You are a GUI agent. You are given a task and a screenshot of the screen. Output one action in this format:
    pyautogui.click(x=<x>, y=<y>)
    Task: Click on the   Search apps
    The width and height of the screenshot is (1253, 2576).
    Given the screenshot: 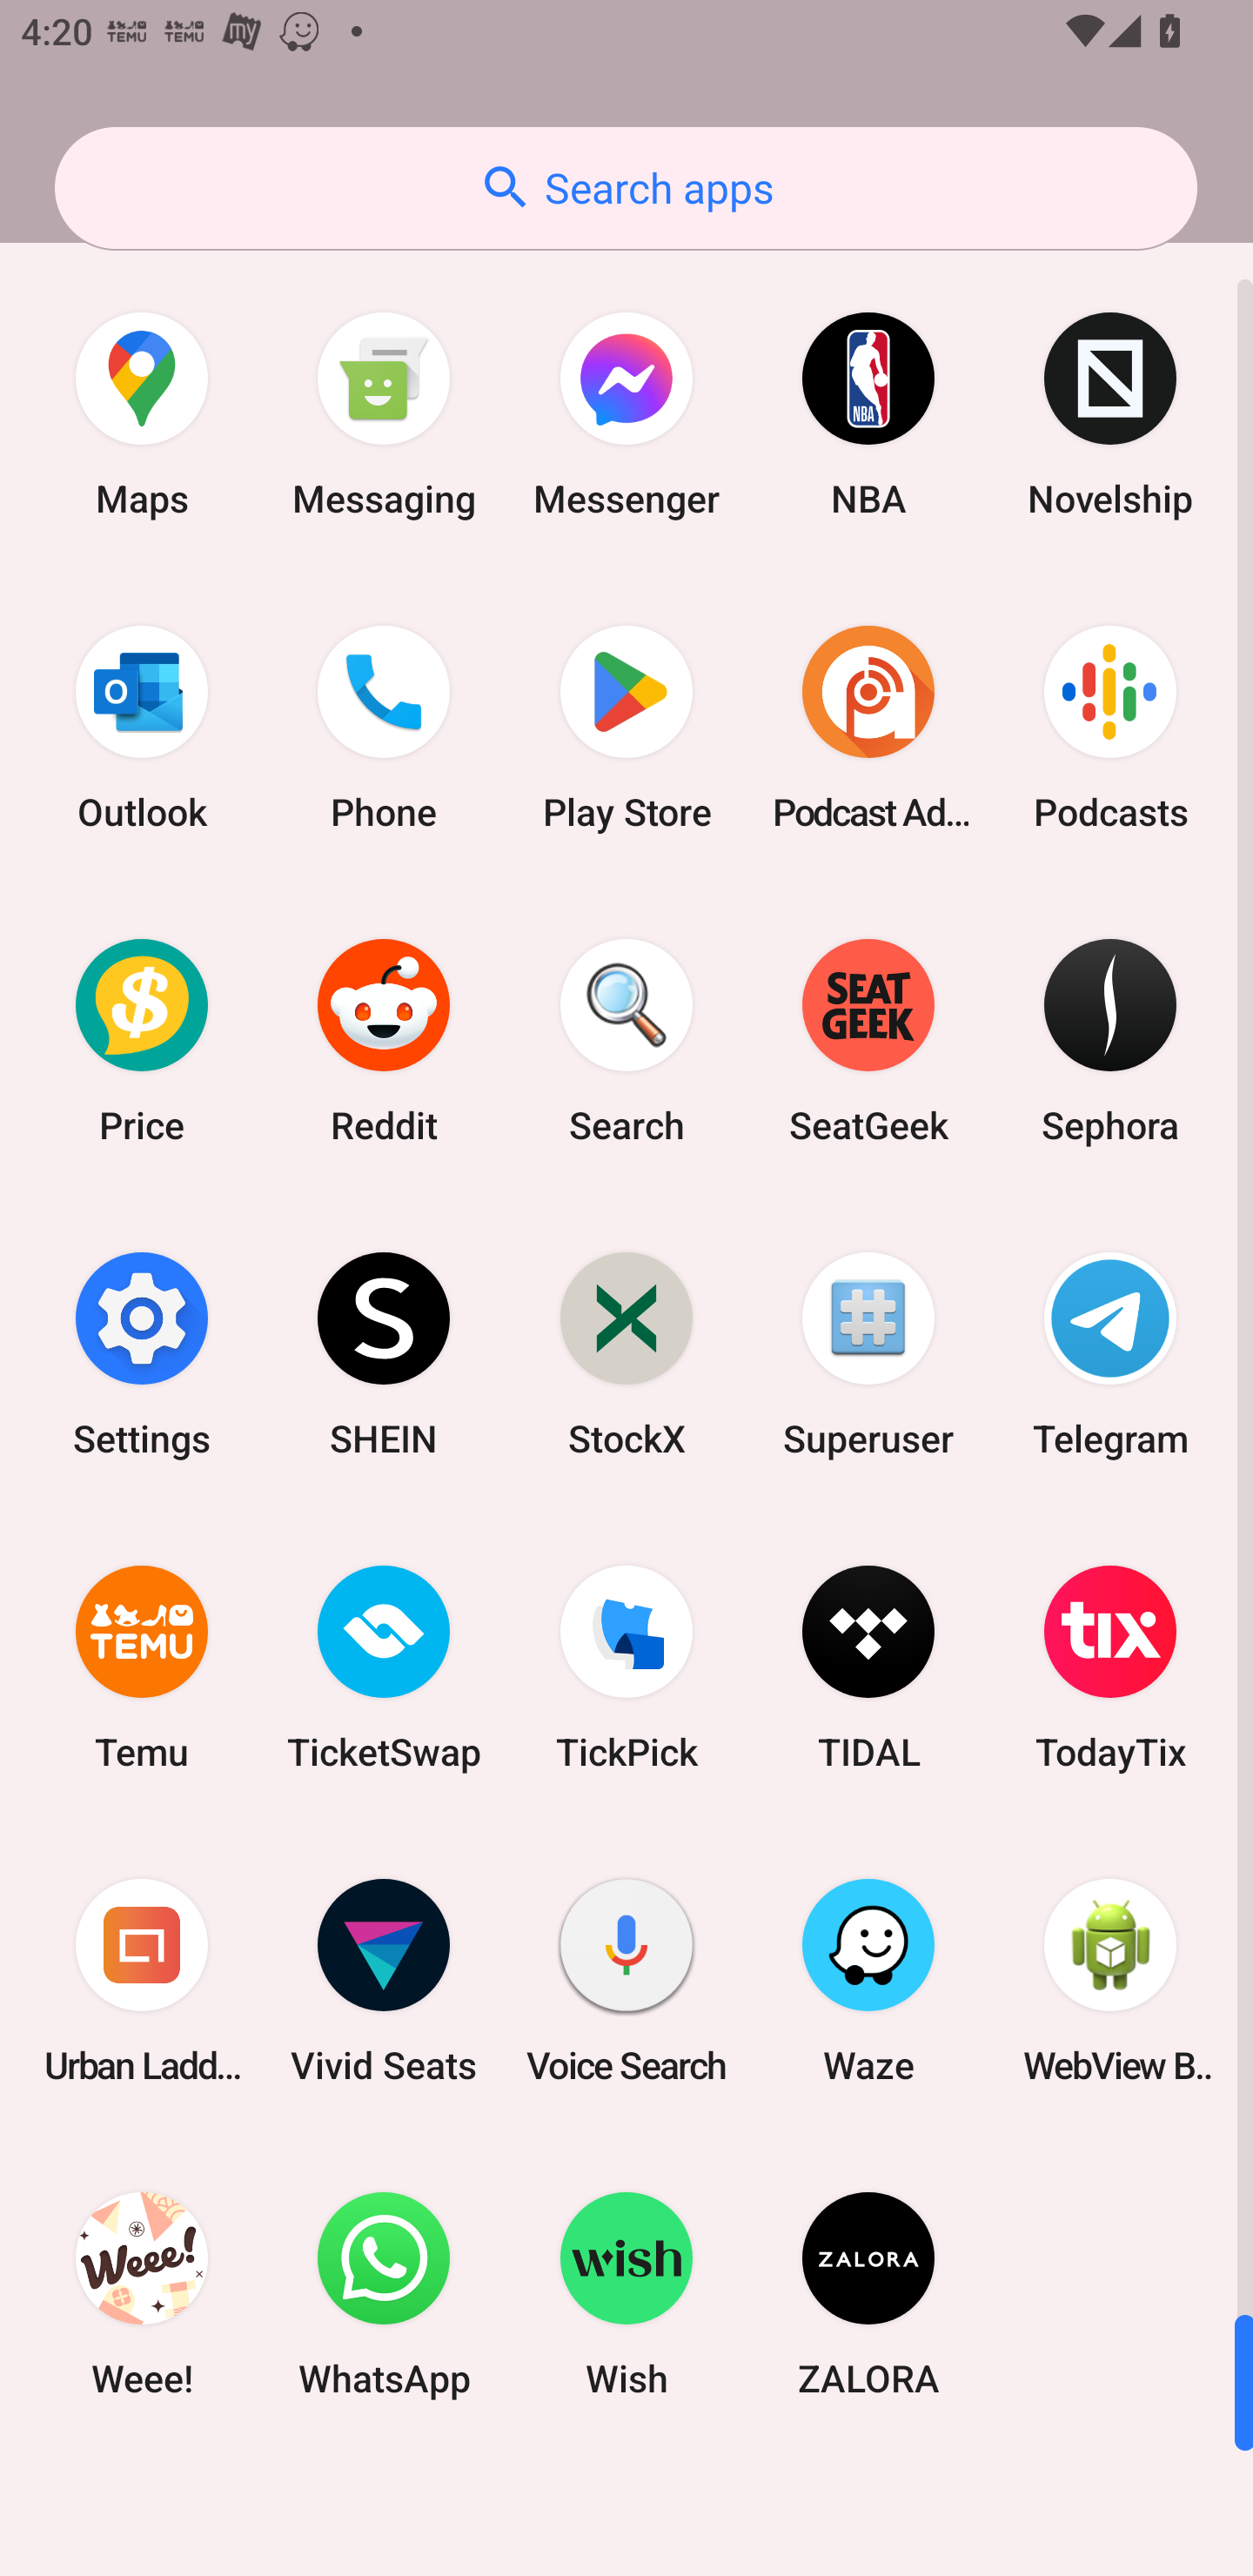 What is the action you would take?
    pyautogui.click(x=626, y=188)
    